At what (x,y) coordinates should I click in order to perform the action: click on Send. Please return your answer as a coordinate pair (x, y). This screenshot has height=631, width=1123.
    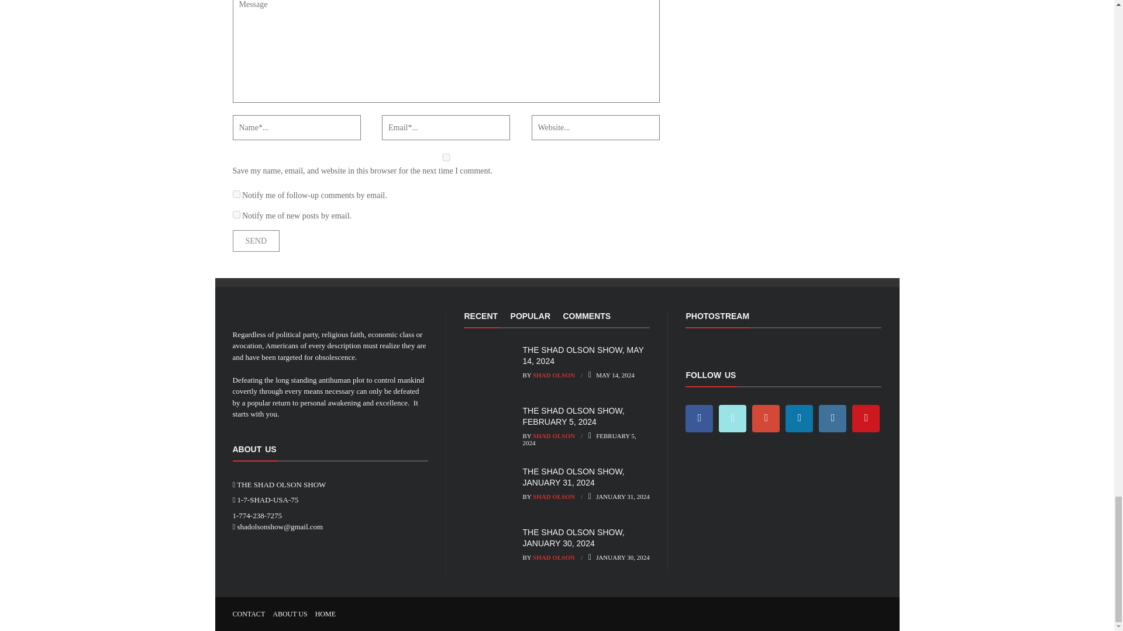
    Looking at the image, I should click on (256, 241).